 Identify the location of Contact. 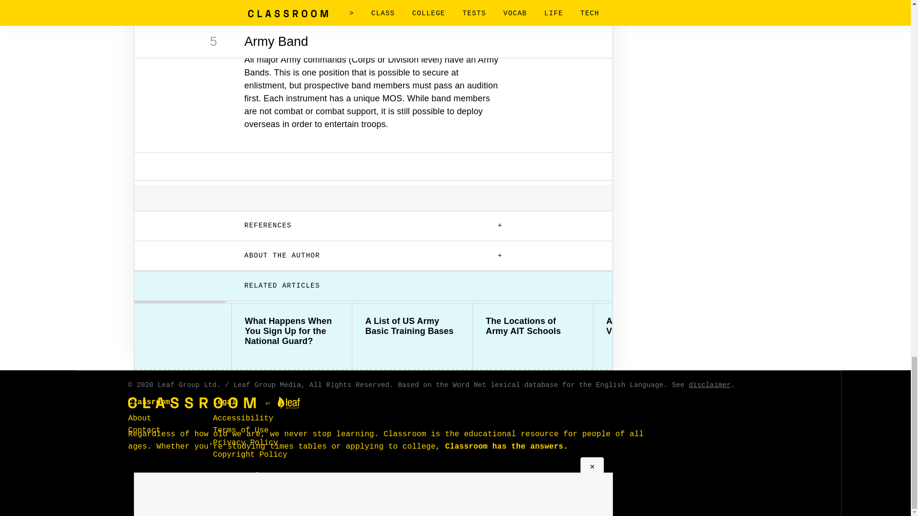
(144, 430).